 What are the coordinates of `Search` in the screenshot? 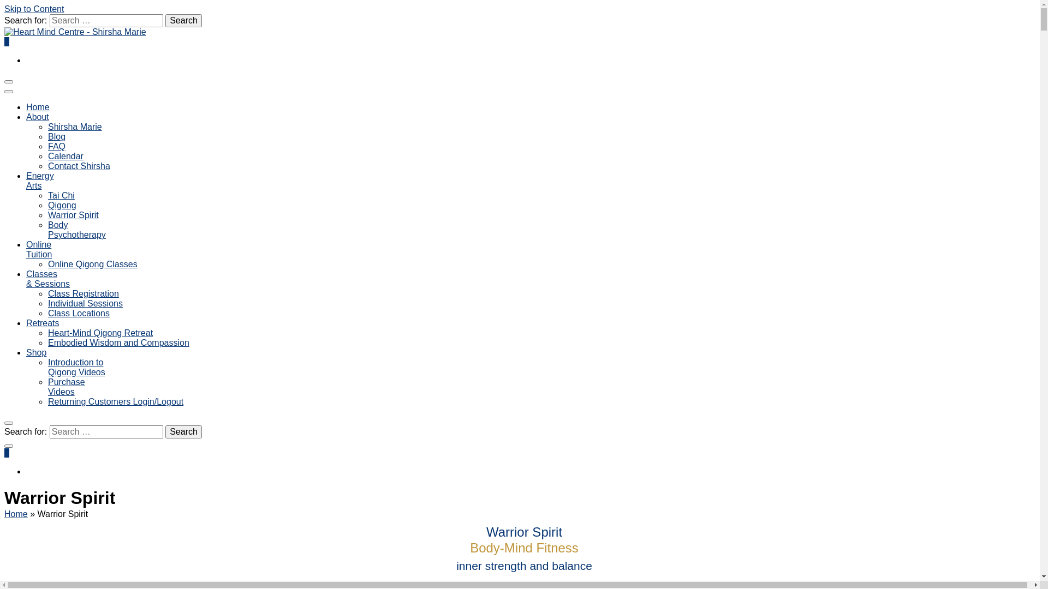 It's located at (183, 432).